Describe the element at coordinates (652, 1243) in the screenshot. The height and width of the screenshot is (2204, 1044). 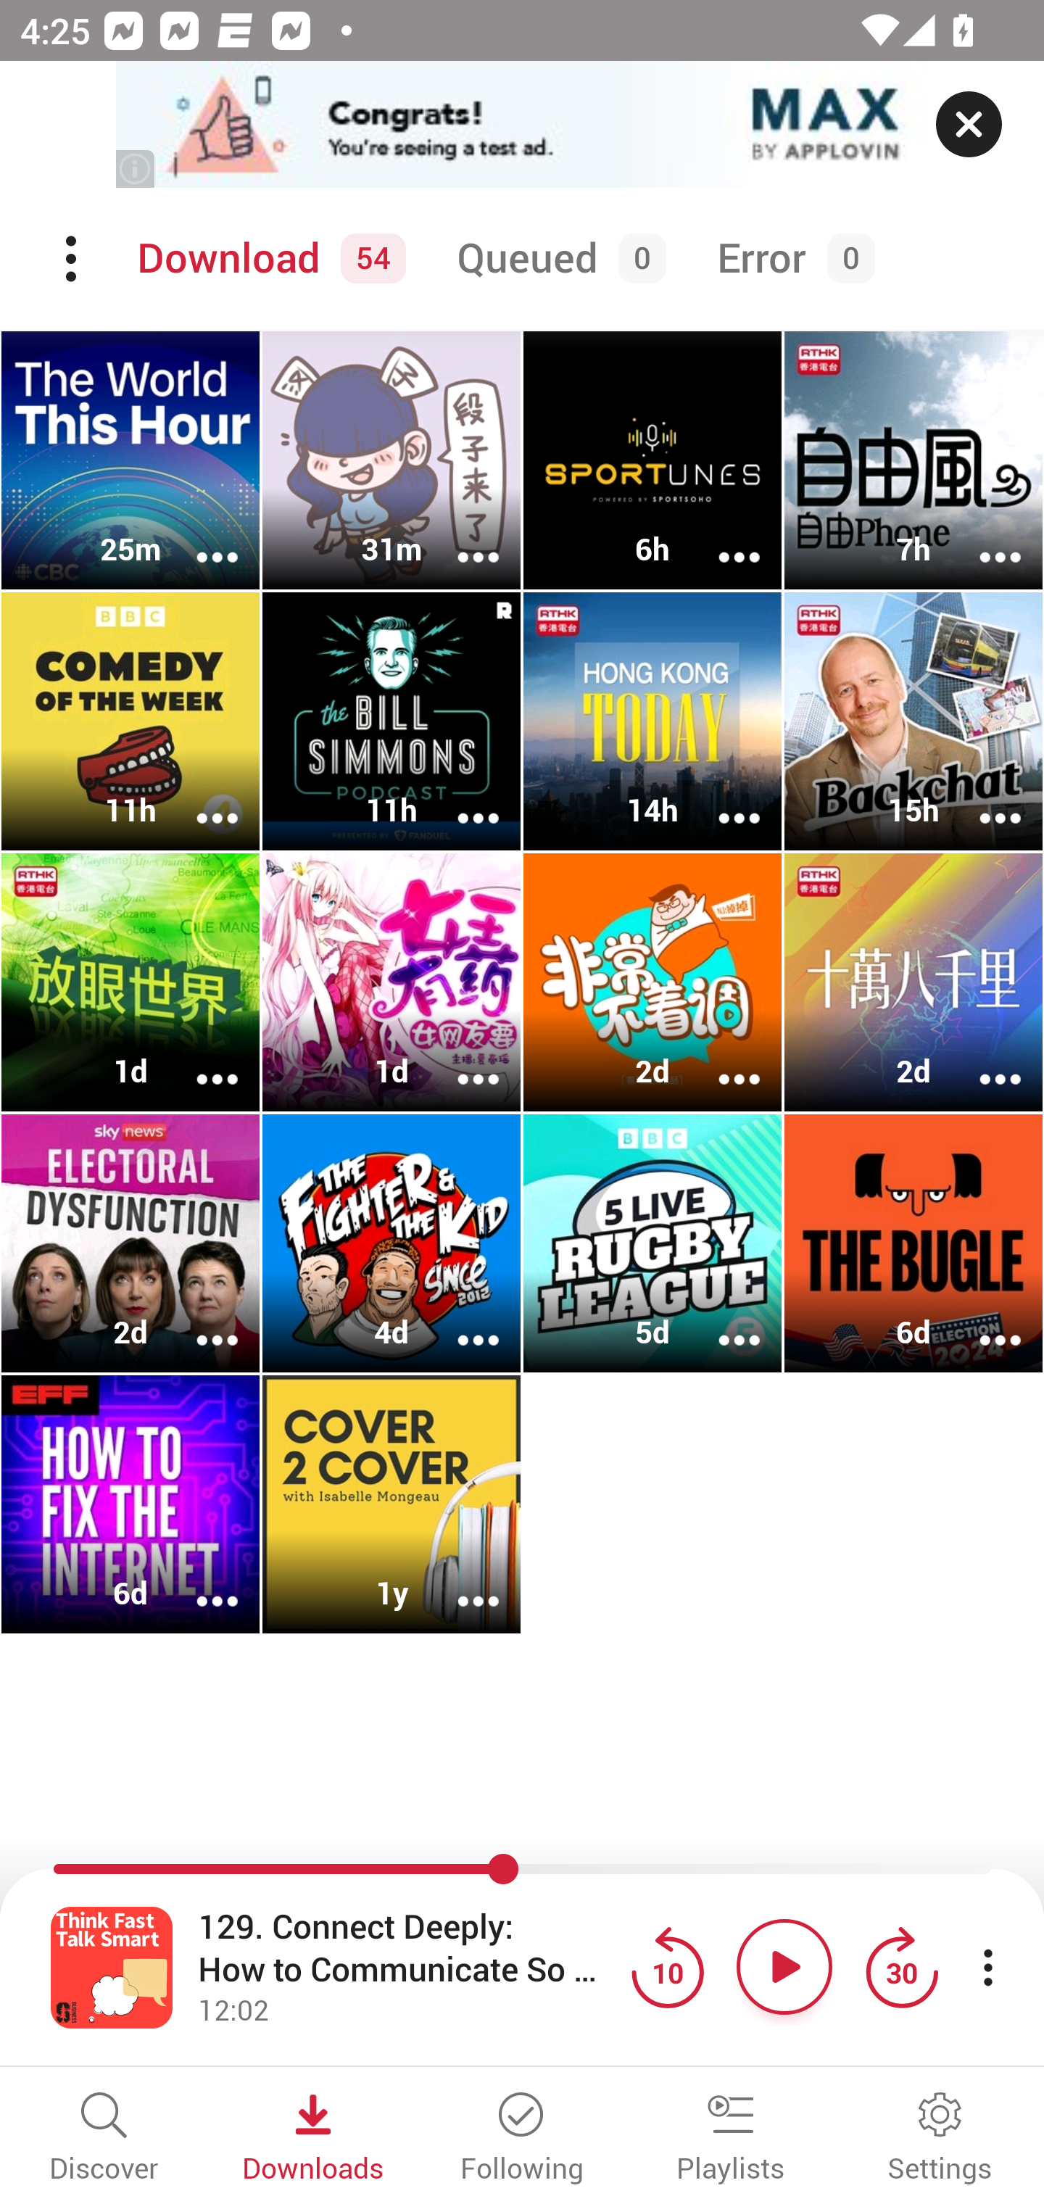
I see `5 Live Rugby League 5d More options More options` at that location.